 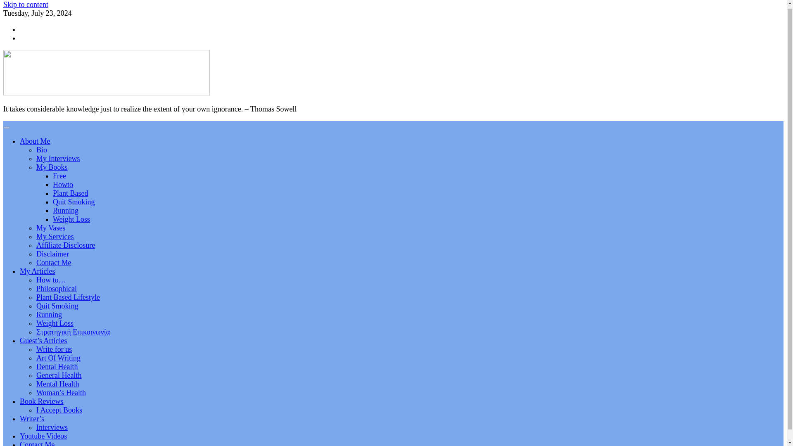 What do you see at coordinates (74, 202) in the screenshot?
I see `Quit Smoking` at bounding box center [74, 202].